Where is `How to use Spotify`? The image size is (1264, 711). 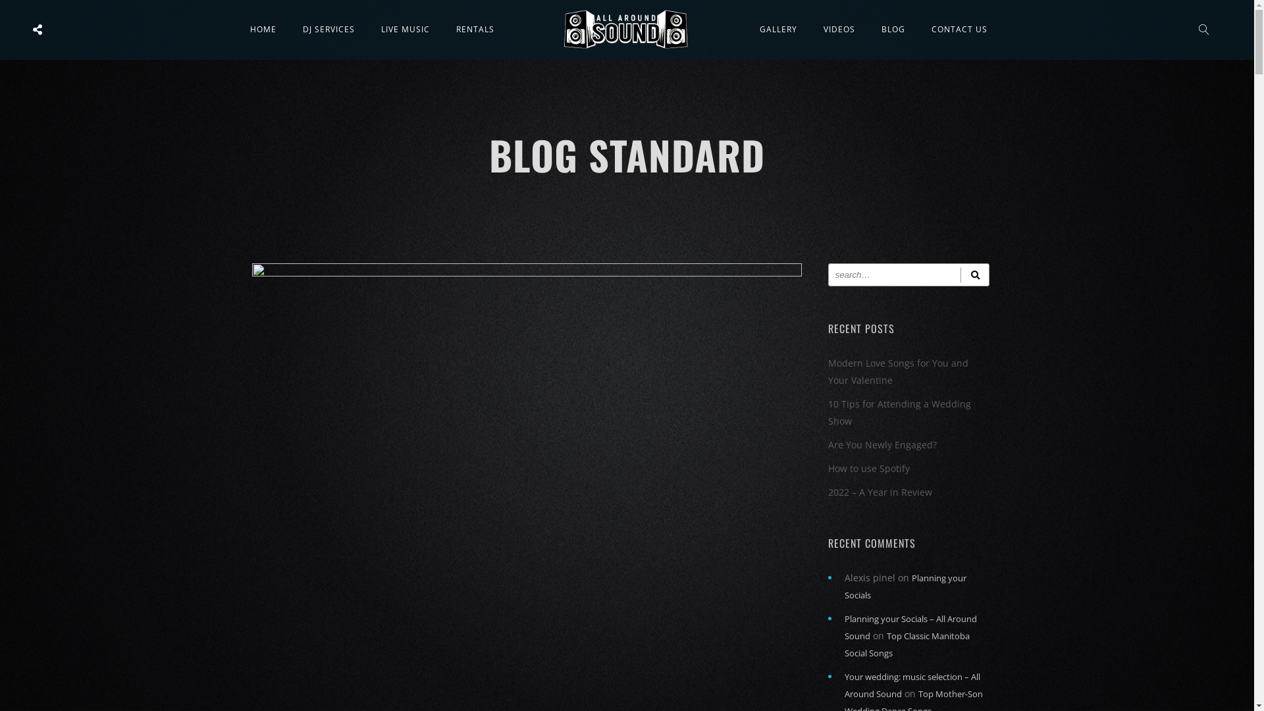 How to use Spotify is located at coordinates (869, 469).